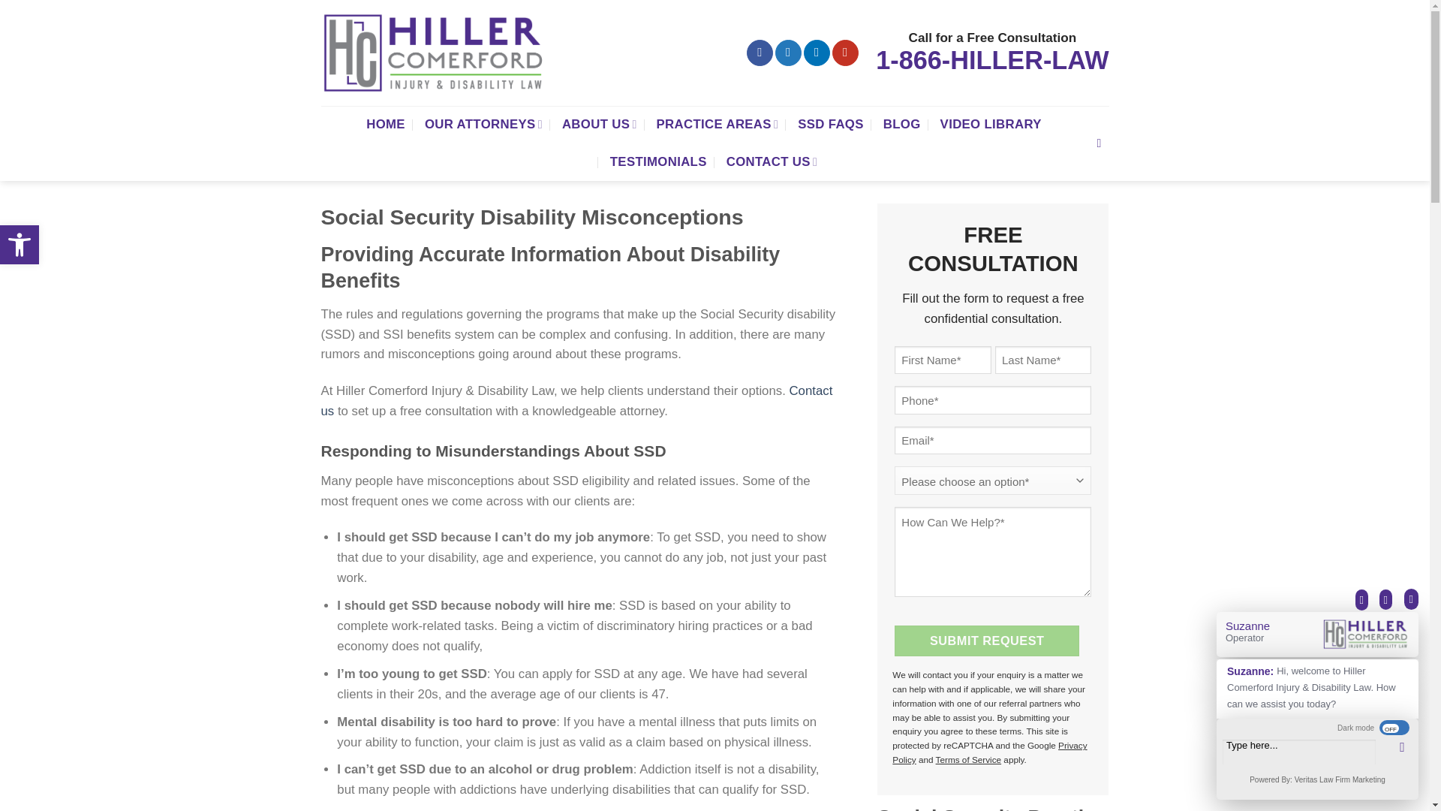  Describe the element at coordinates (992, 65) in the screenshot. I see `1-866-HILLER-LAW` at that location.